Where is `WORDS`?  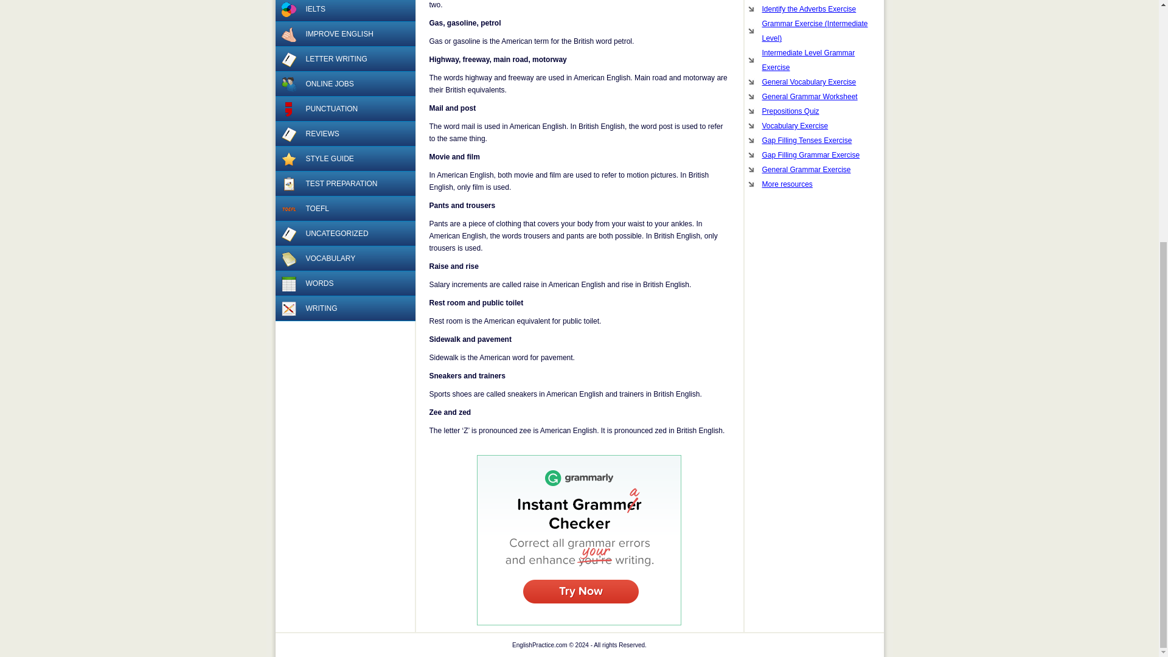 WORDS is located at coordinates (344, 283).